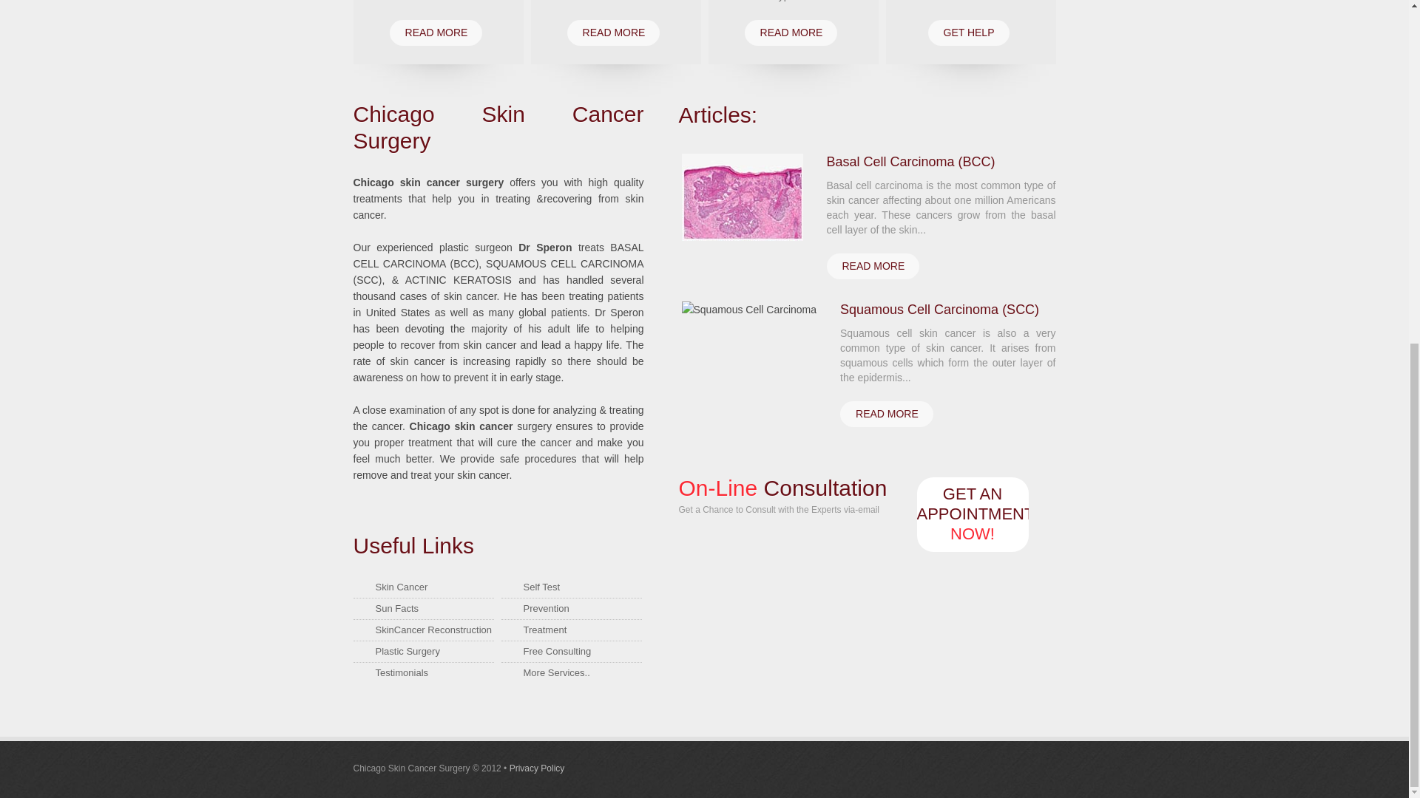 The image size is (1420, 798). Describe the element at coordinates (542, 587) in the screenshot. I see `Self Test` at that location.